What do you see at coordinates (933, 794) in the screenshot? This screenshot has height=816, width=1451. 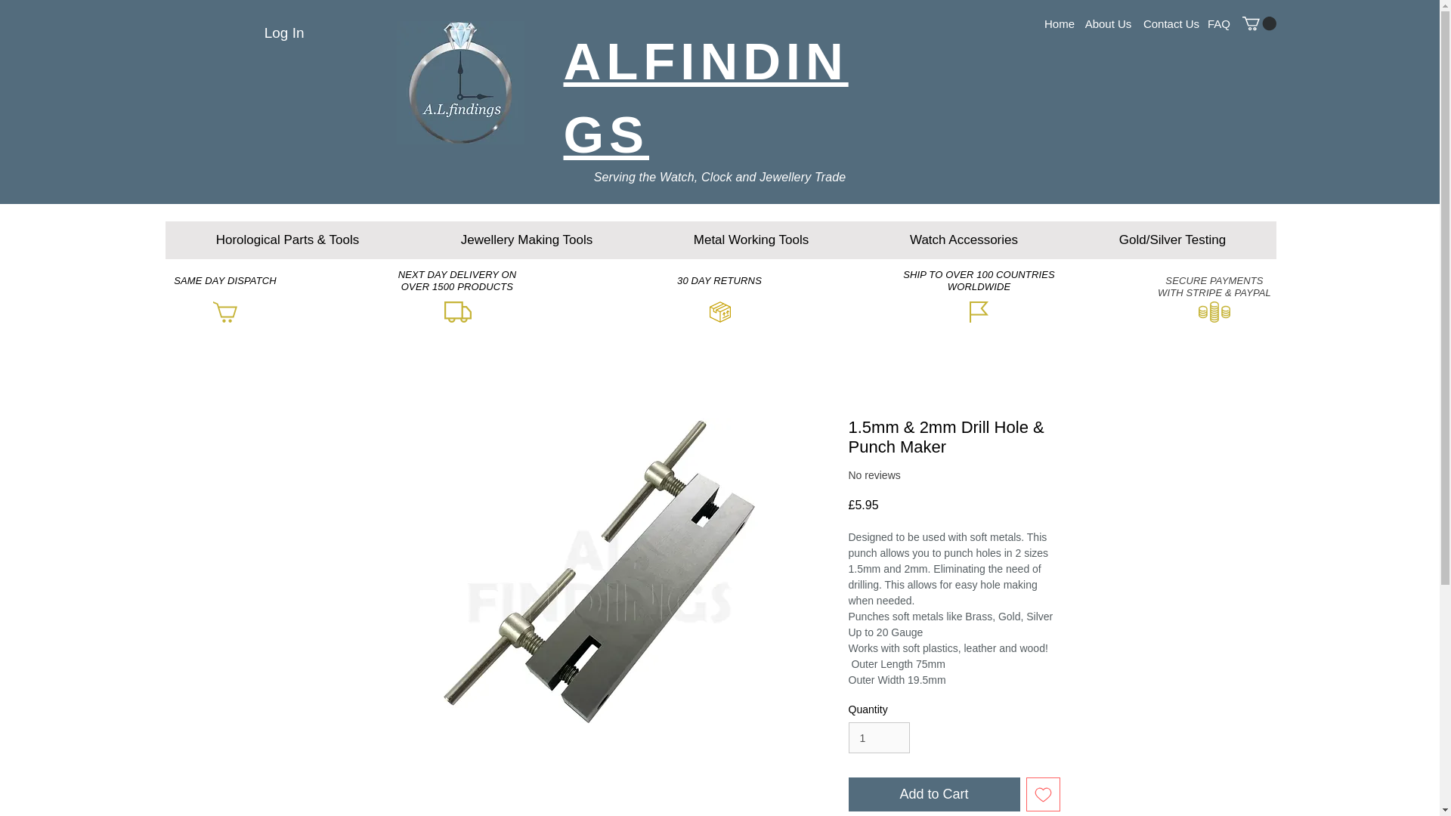 I see `Add to Cart` at bounding box center [933, 794].